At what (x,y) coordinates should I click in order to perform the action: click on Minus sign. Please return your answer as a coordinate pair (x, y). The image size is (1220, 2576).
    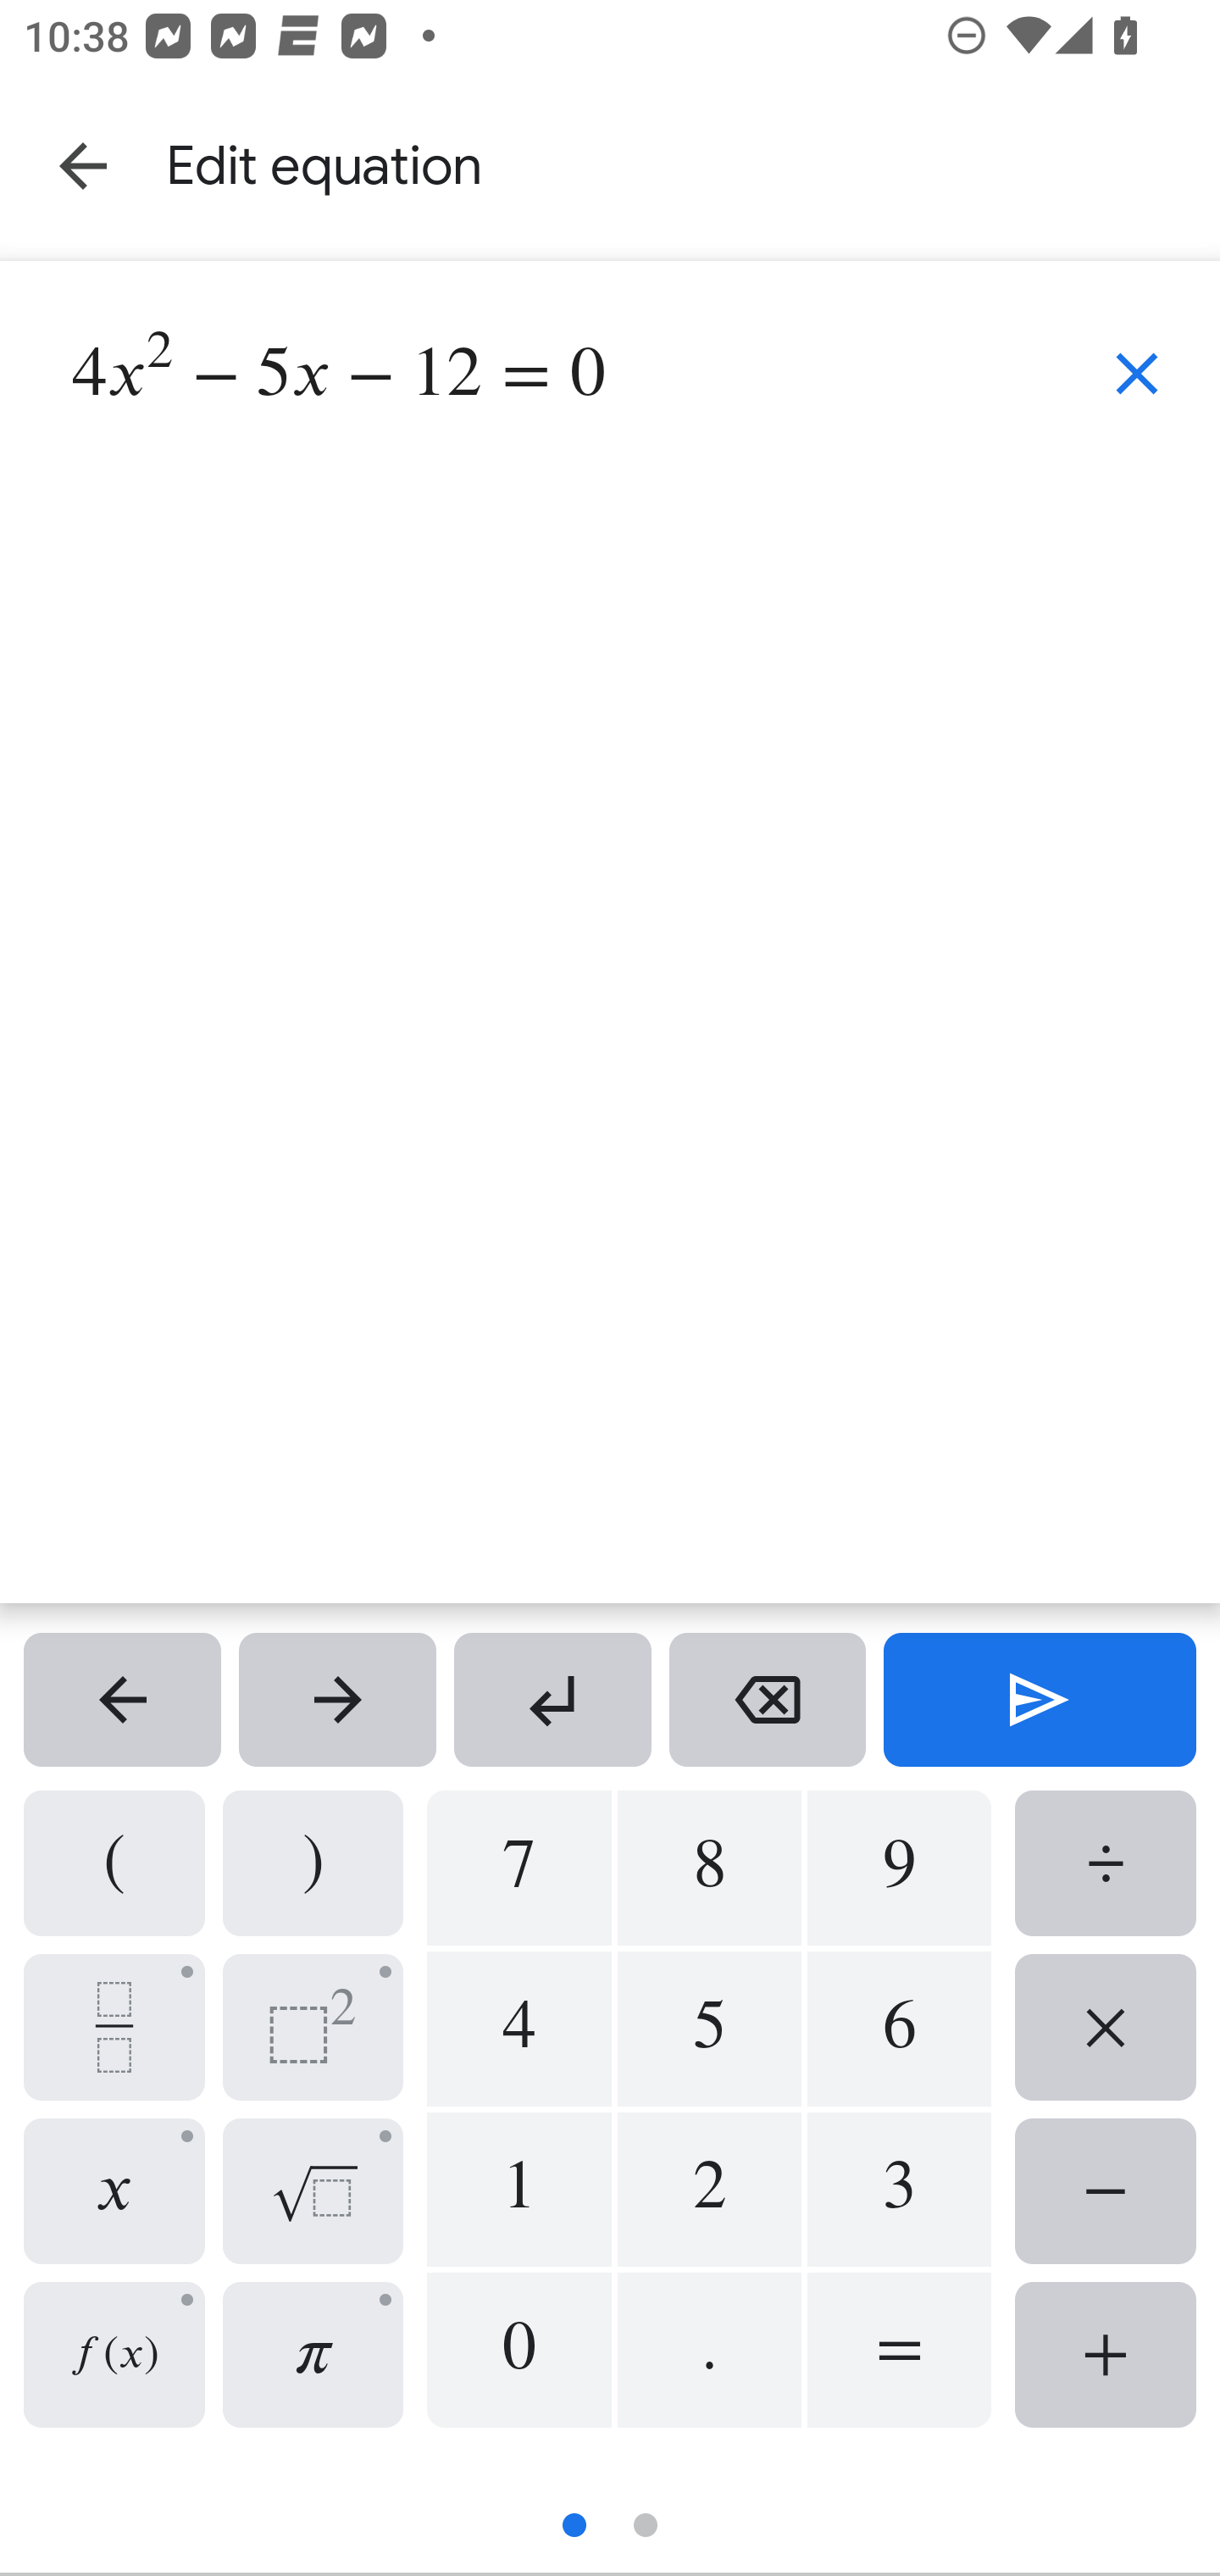
    Looking at the image, I should click on (1106, 2190).